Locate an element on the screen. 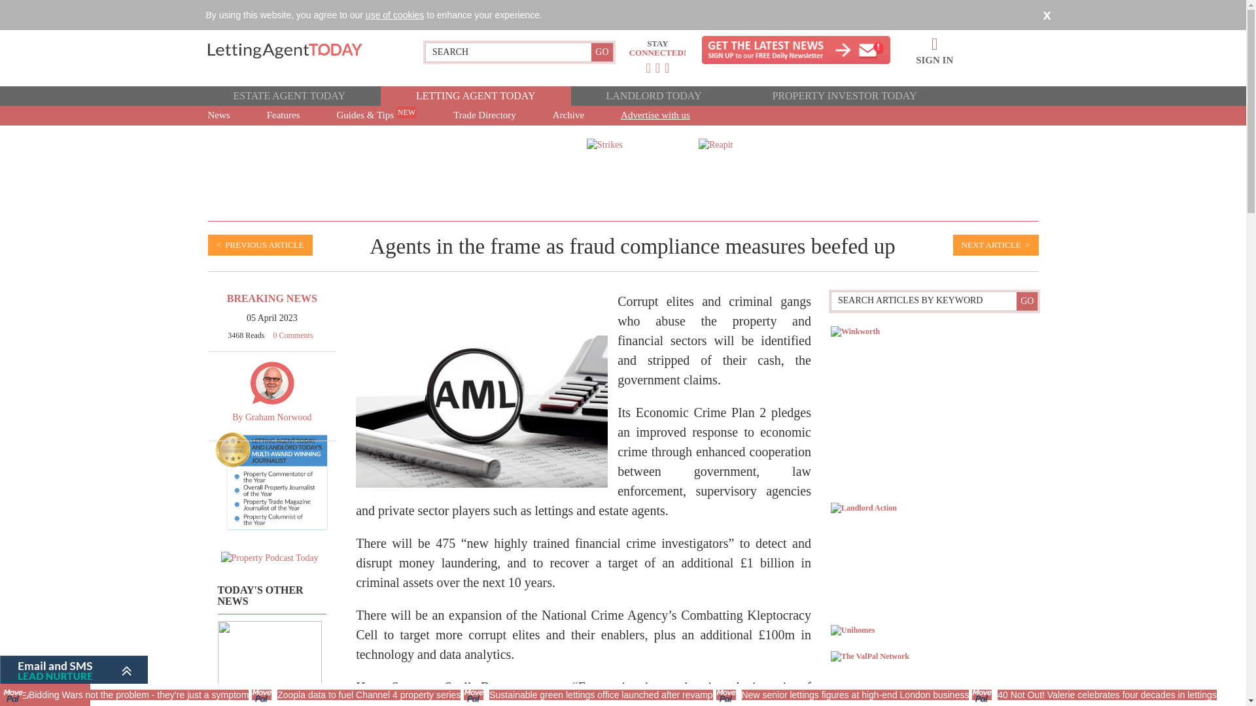 The image size is (1256, 706). PROPERTY INVESTOR TODAY is located at coordinates (844, 95).